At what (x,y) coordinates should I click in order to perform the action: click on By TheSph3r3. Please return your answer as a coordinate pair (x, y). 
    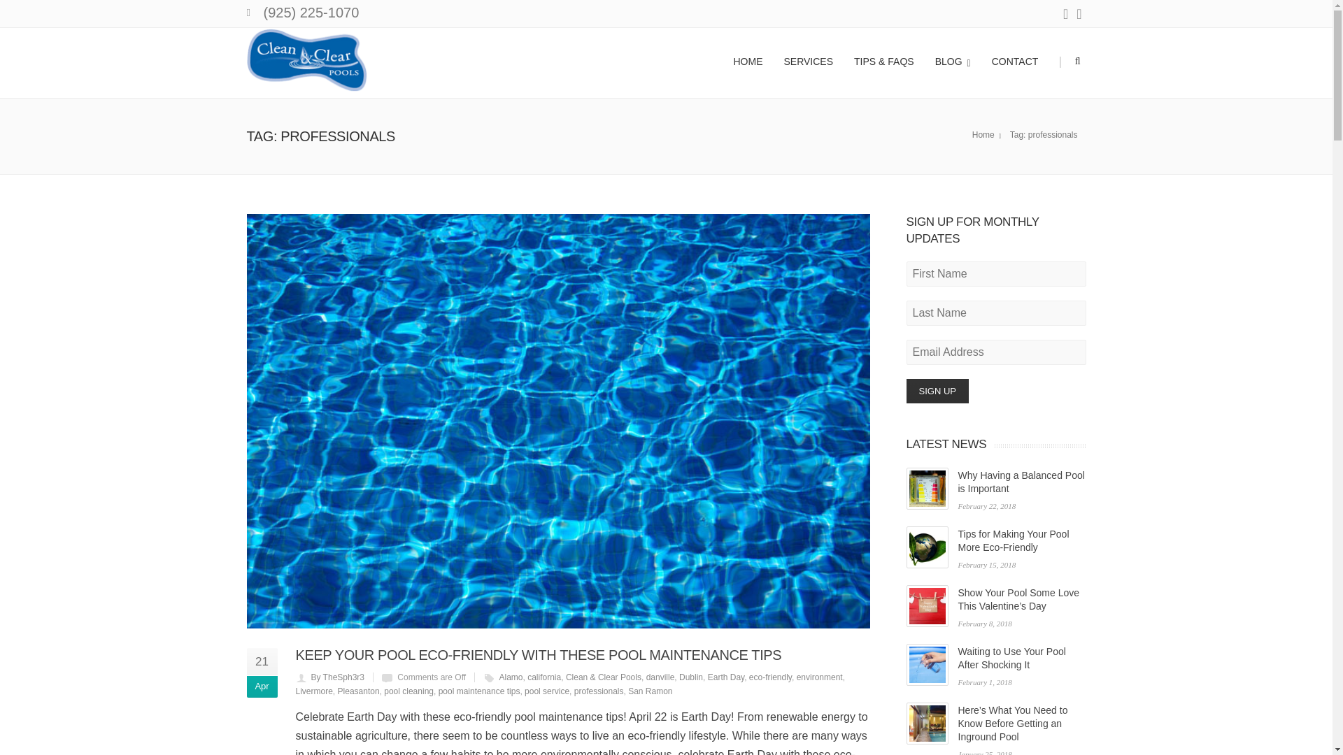
    Looking at the image, I should click on (337, 677).